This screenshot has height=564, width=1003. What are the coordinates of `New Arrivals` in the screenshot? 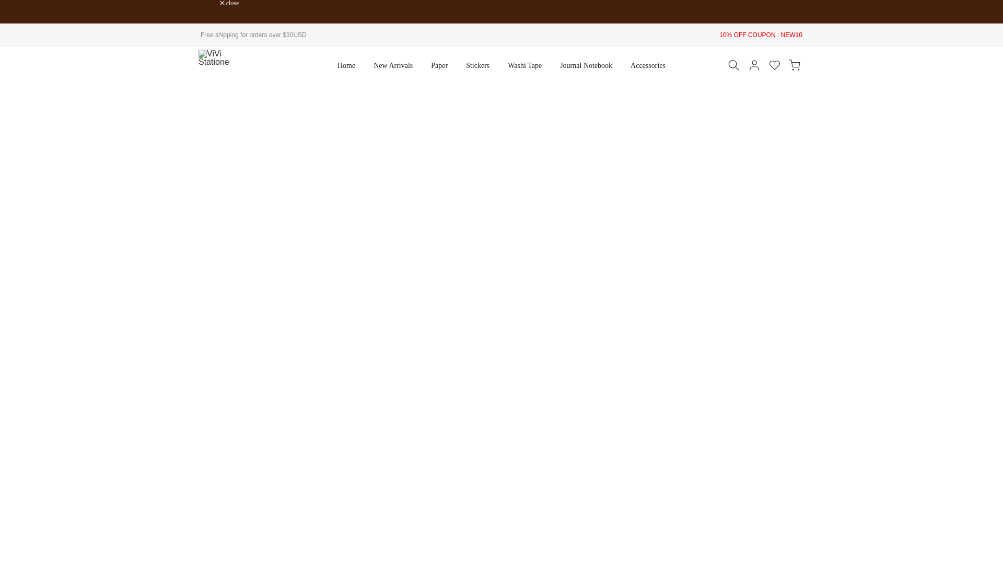 It's located at (393, 66).